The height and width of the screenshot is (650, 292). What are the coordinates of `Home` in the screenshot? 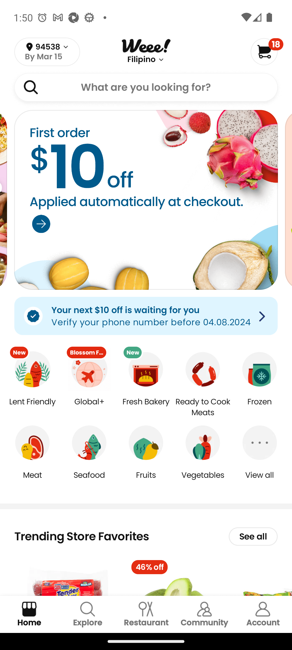 It's located at (29, 614).